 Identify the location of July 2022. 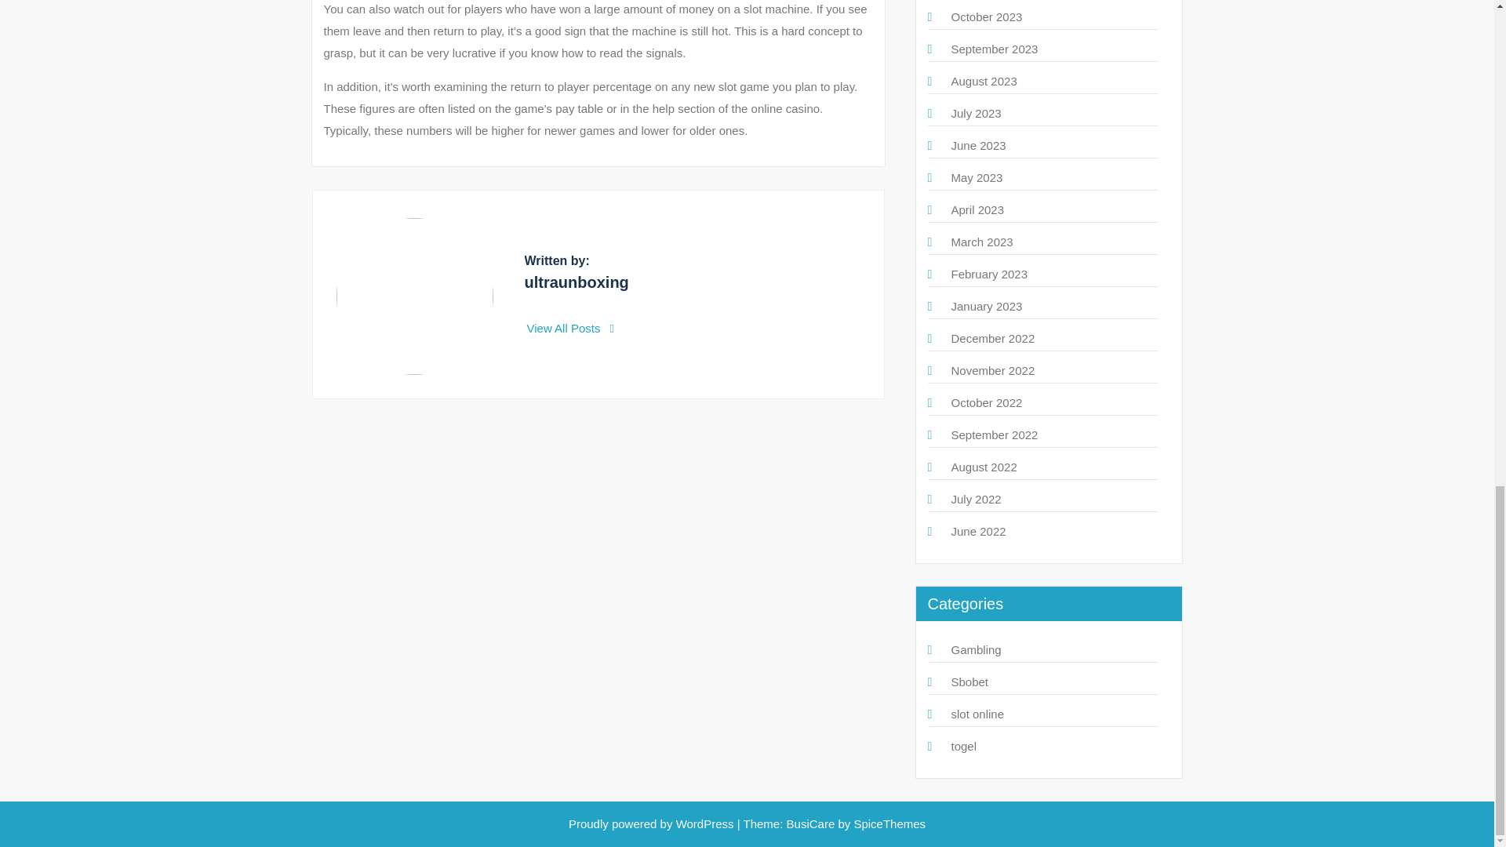
(976, 499).